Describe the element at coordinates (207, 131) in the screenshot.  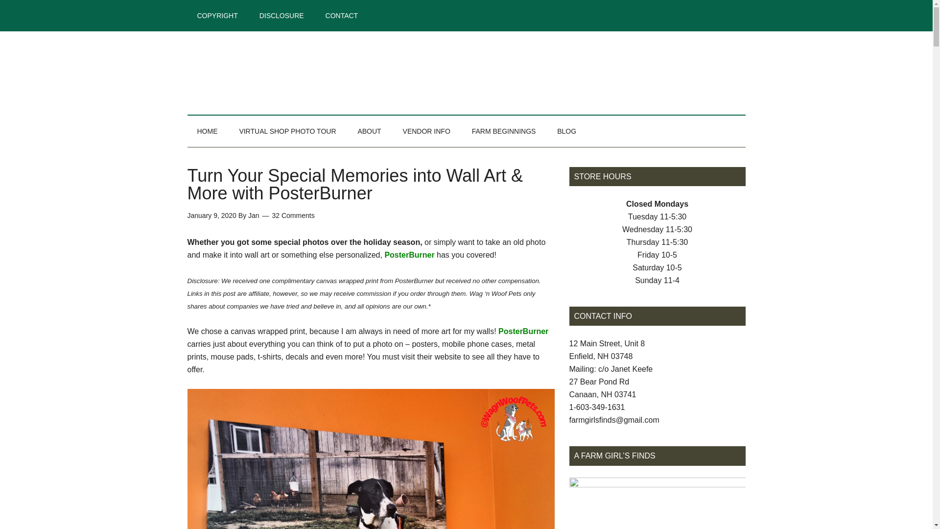
I see `HOME` at that location.